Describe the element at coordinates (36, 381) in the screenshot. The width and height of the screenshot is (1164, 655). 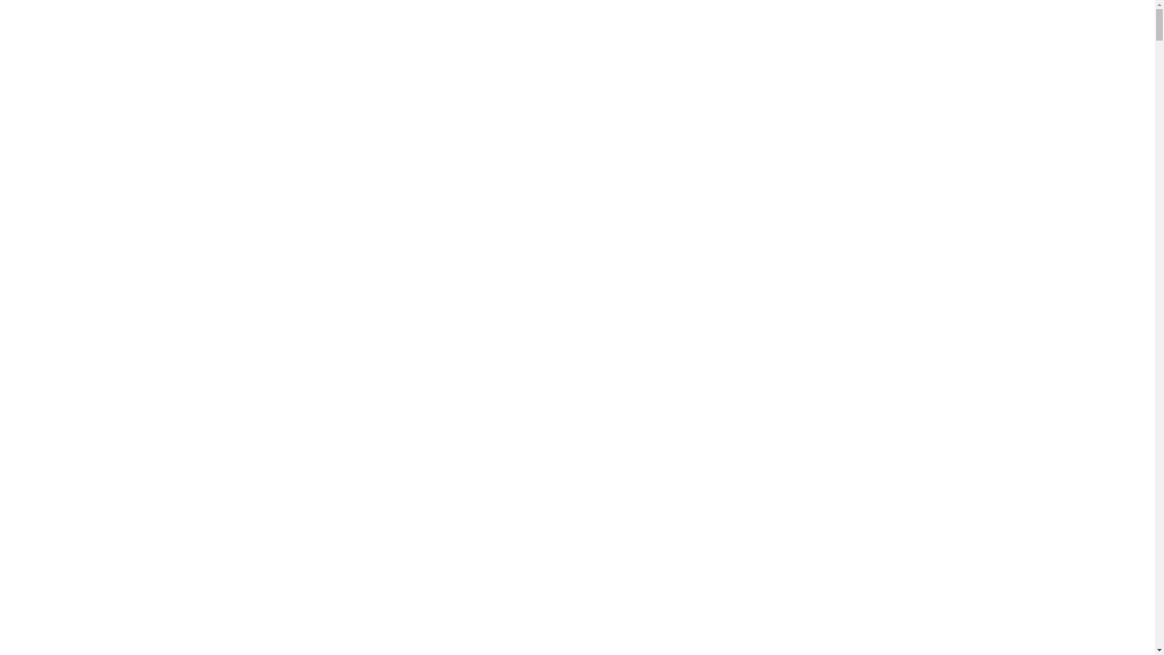
I see `Member Events` at that location.